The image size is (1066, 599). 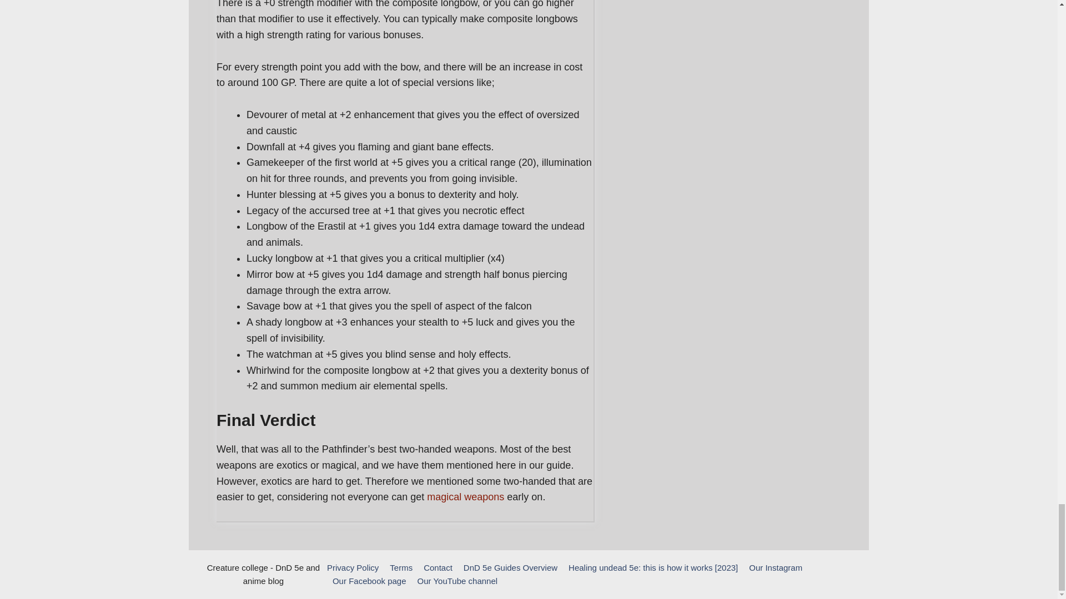 What do you see at coordinates (438, 568) in the screenshot?
I see `Contact` at bounding box center [438, 568].